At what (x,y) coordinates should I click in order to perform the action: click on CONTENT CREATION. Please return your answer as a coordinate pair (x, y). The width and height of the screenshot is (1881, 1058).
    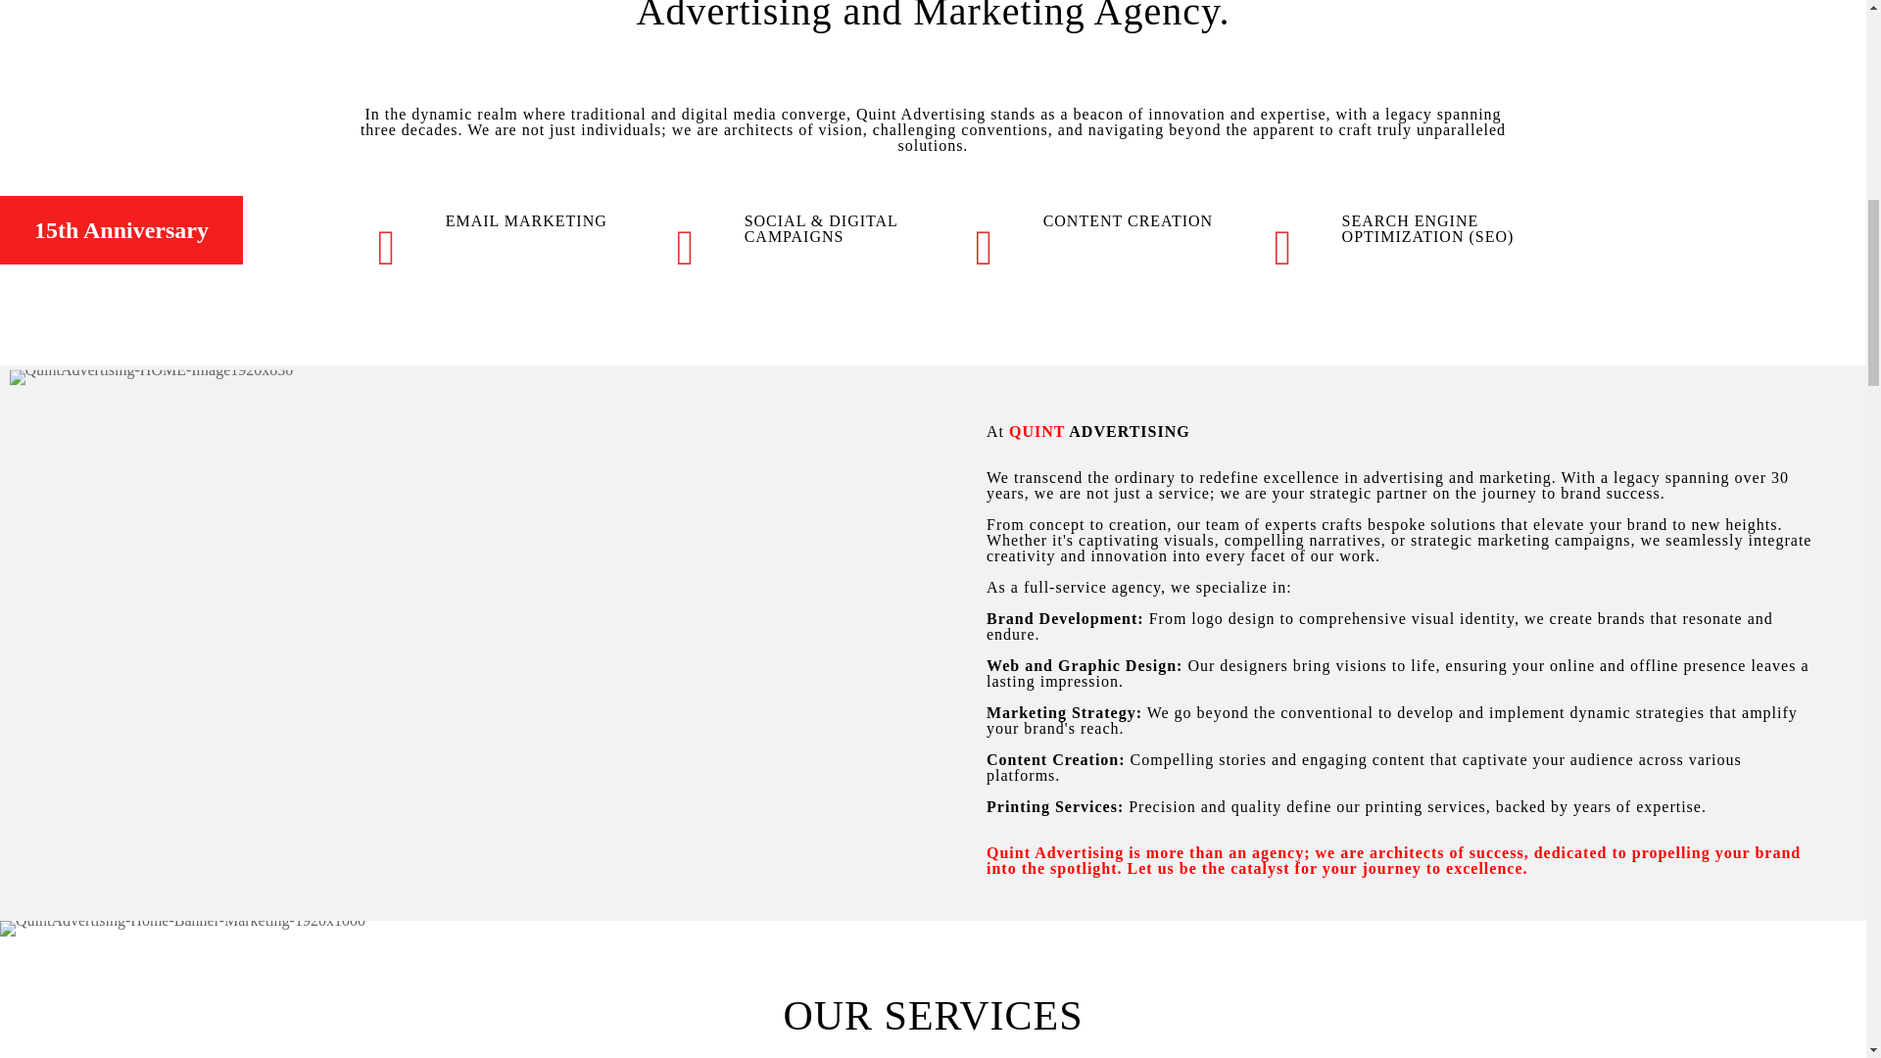
    Looking at the image, I should click on (1084, 218).